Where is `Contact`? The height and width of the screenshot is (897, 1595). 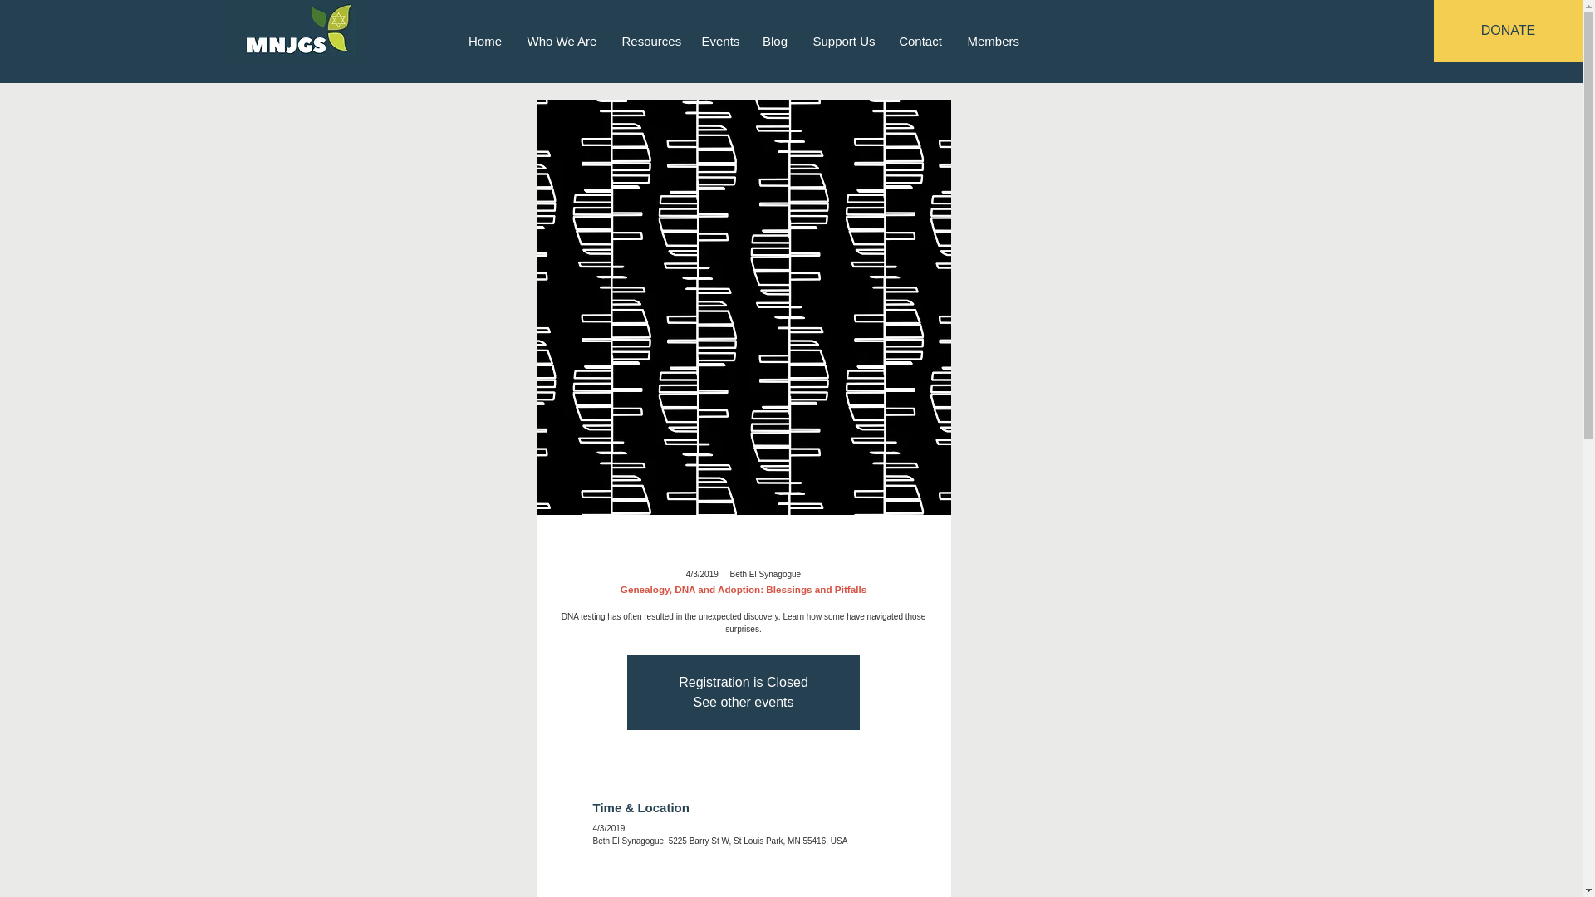 Contact is located at coordinates (919, 40).